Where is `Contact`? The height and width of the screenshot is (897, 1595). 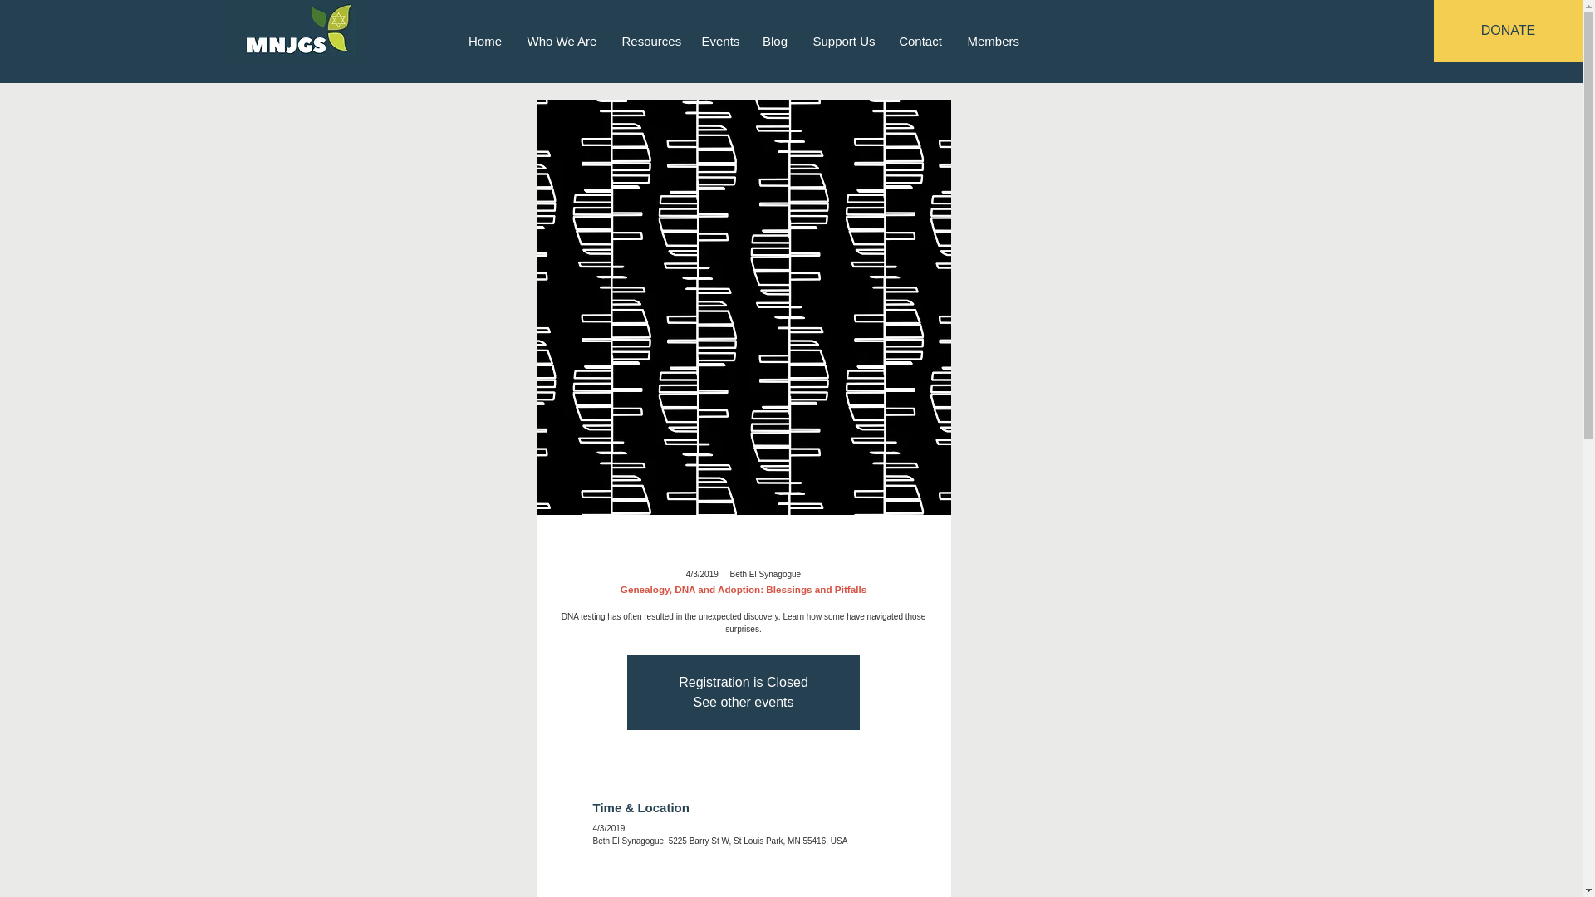 Contact is located at coordinates (919, 40).